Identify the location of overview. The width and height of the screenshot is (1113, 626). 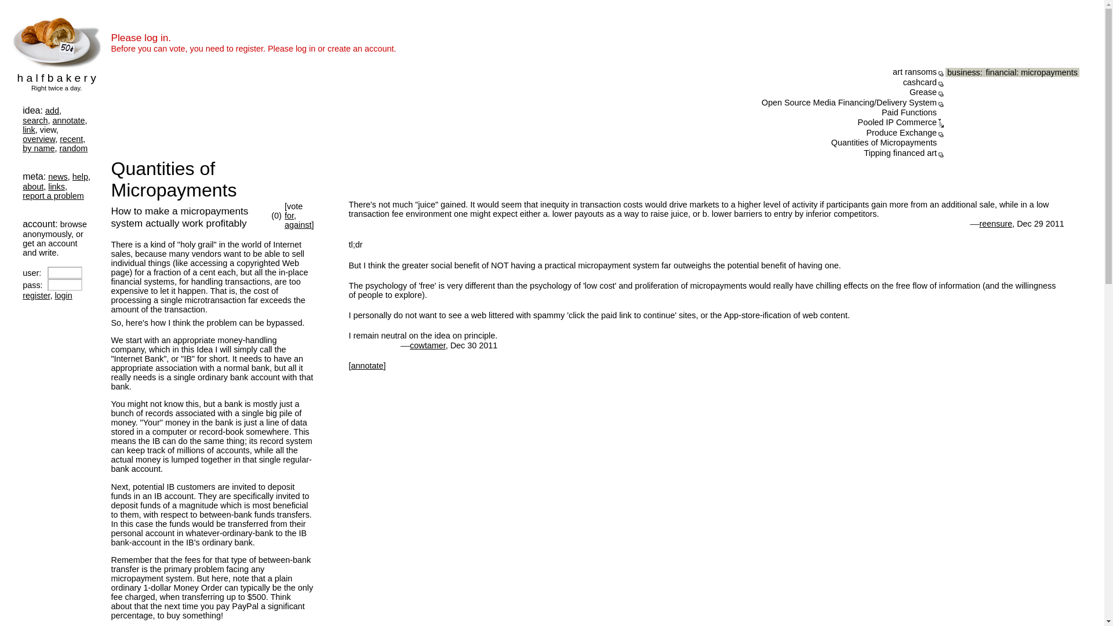
(38, 139).